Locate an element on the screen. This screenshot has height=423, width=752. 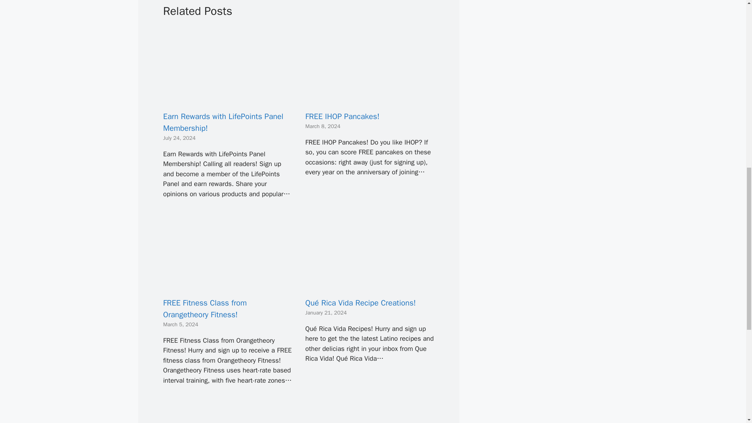
FREE Fitness Class from Orangetheory Fitness! is located at coordinates (228, 286).